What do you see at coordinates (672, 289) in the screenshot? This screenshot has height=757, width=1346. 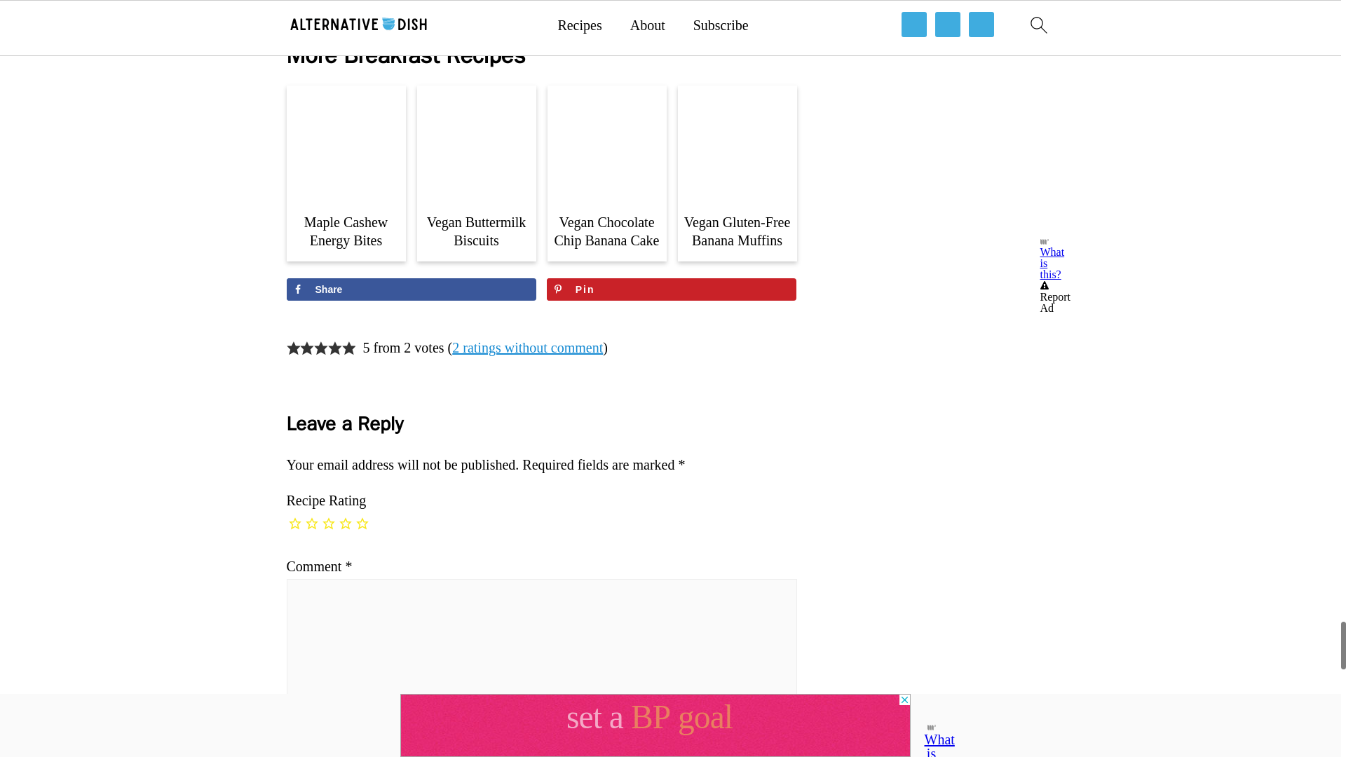 I see `Save to Pinterest` at bounding box center [672, 289].